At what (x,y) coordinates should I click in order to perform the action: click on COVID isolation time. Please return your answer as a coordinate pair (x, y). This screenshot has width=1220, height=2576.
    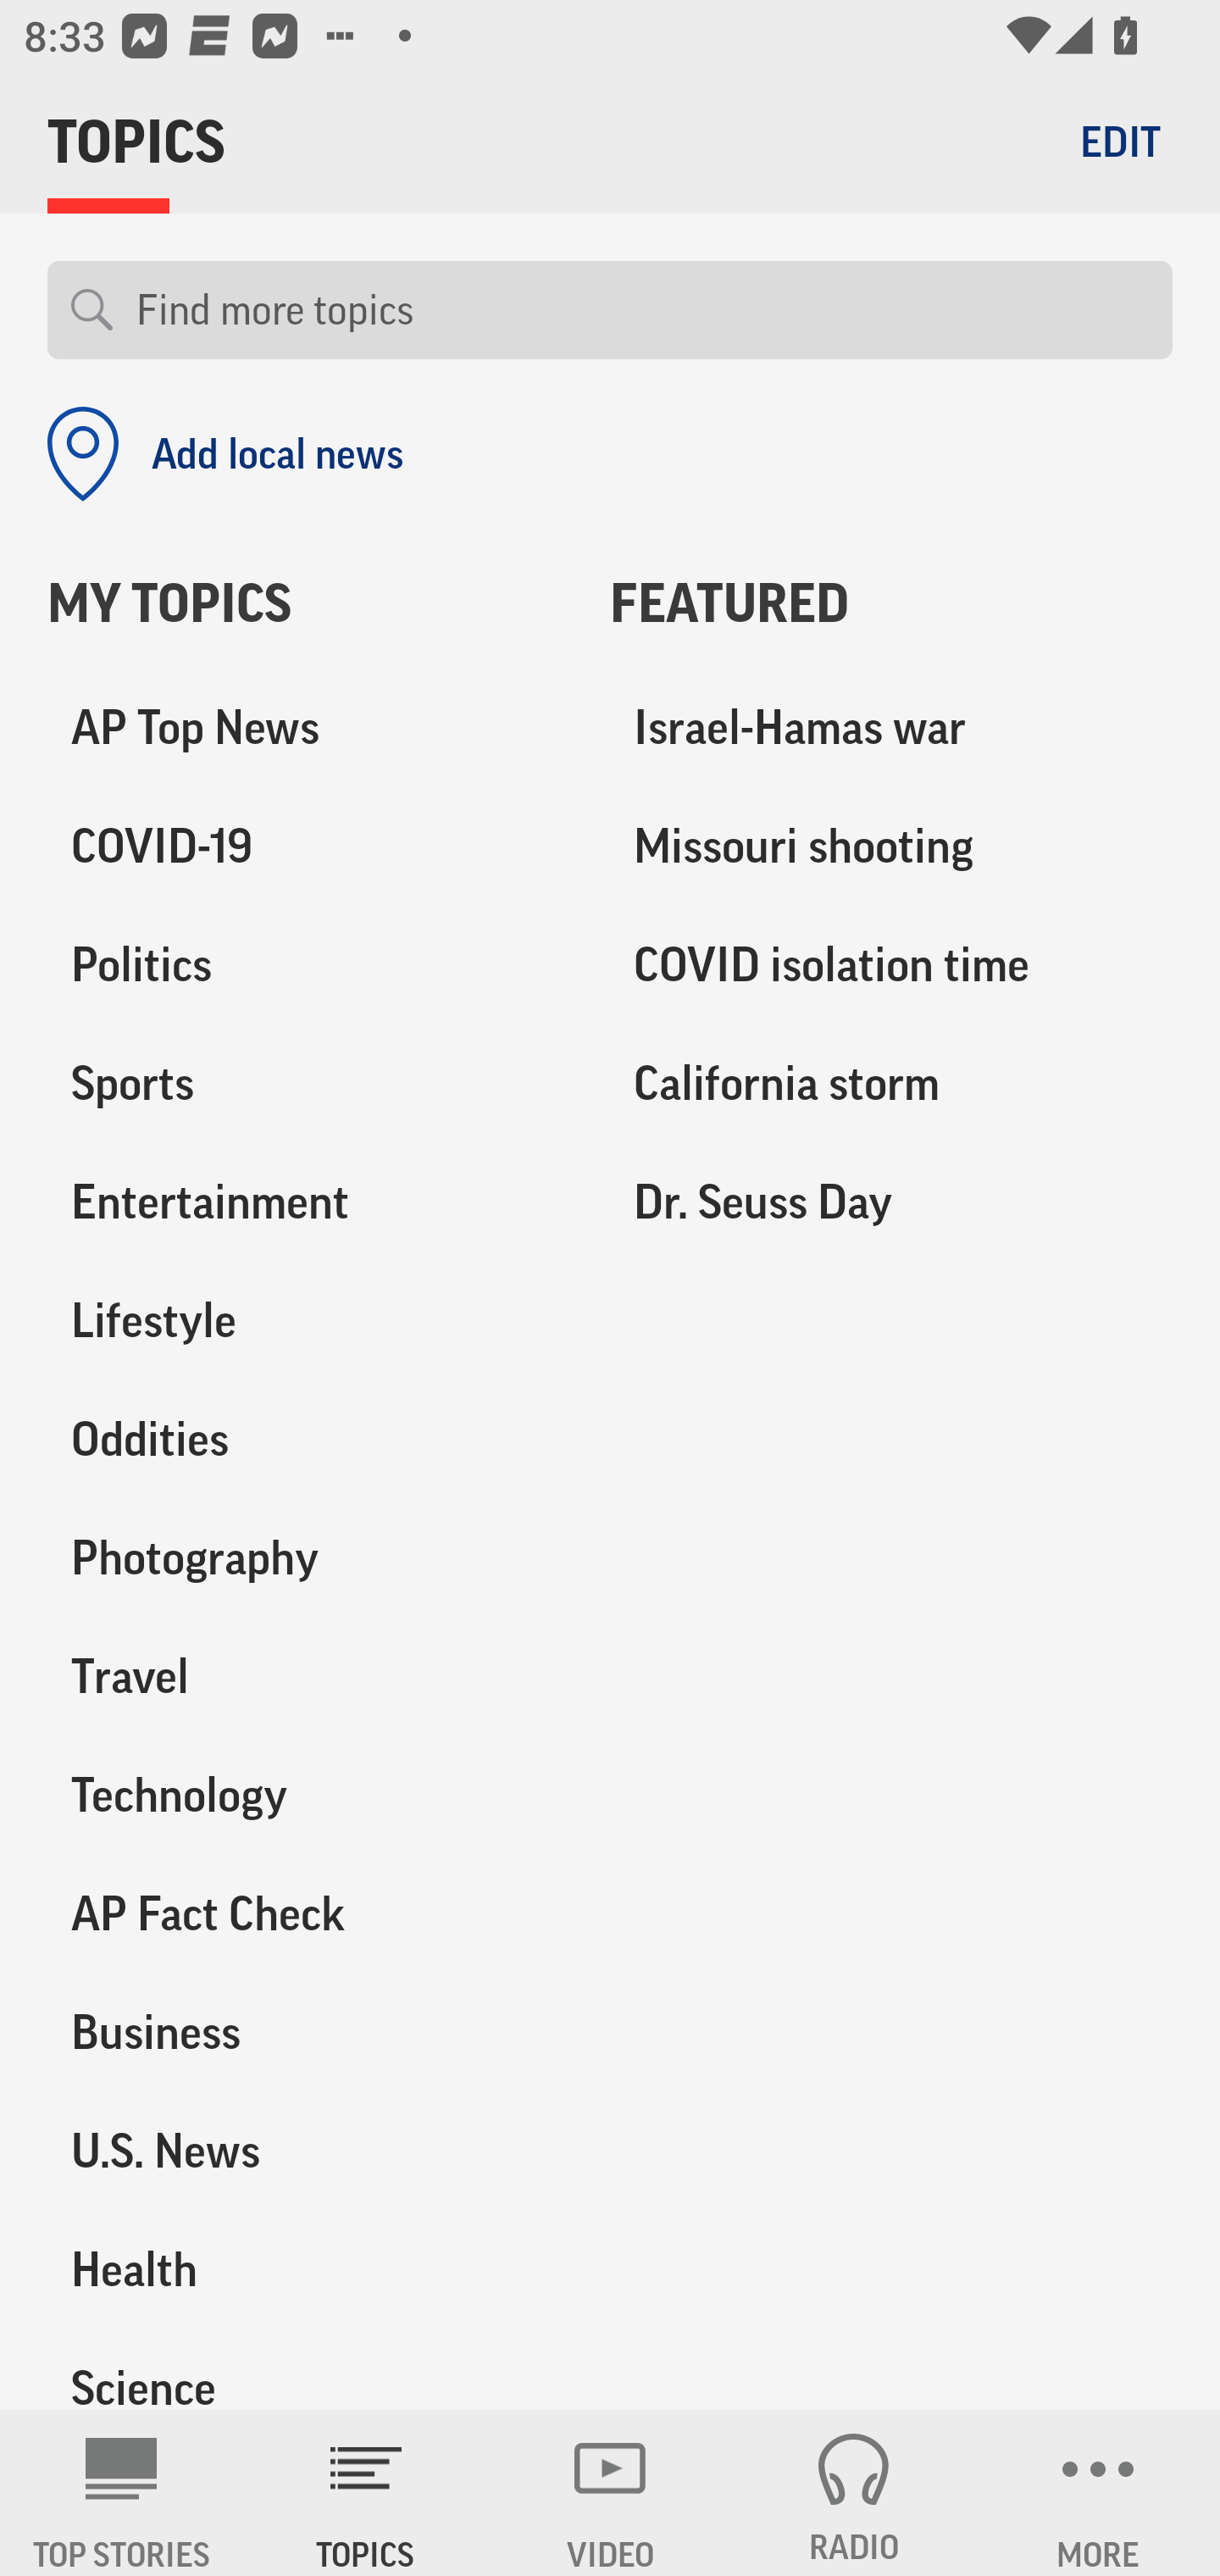
    Looking at the image, I should click on (891, 966).